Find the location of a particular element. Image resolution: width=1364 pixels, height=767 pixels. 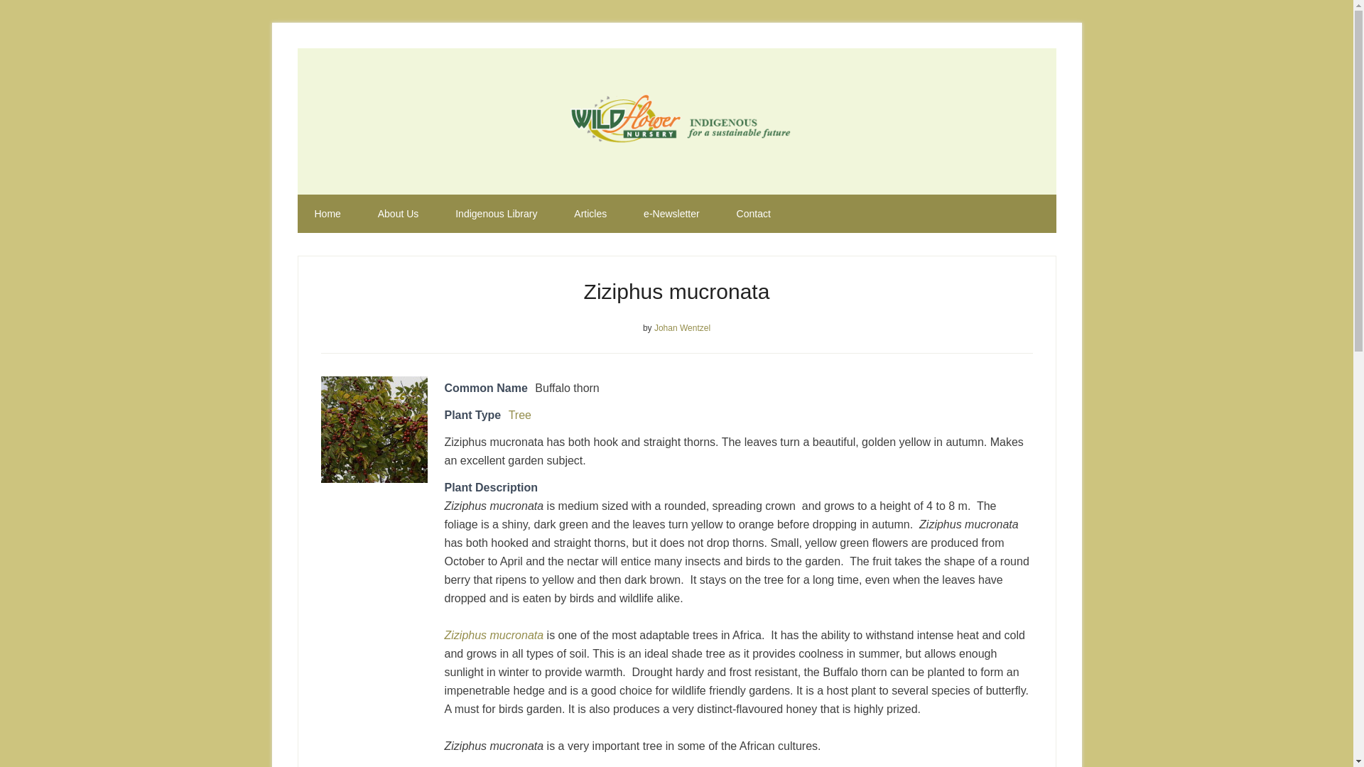

Contact is located at coordinates (754, 214).